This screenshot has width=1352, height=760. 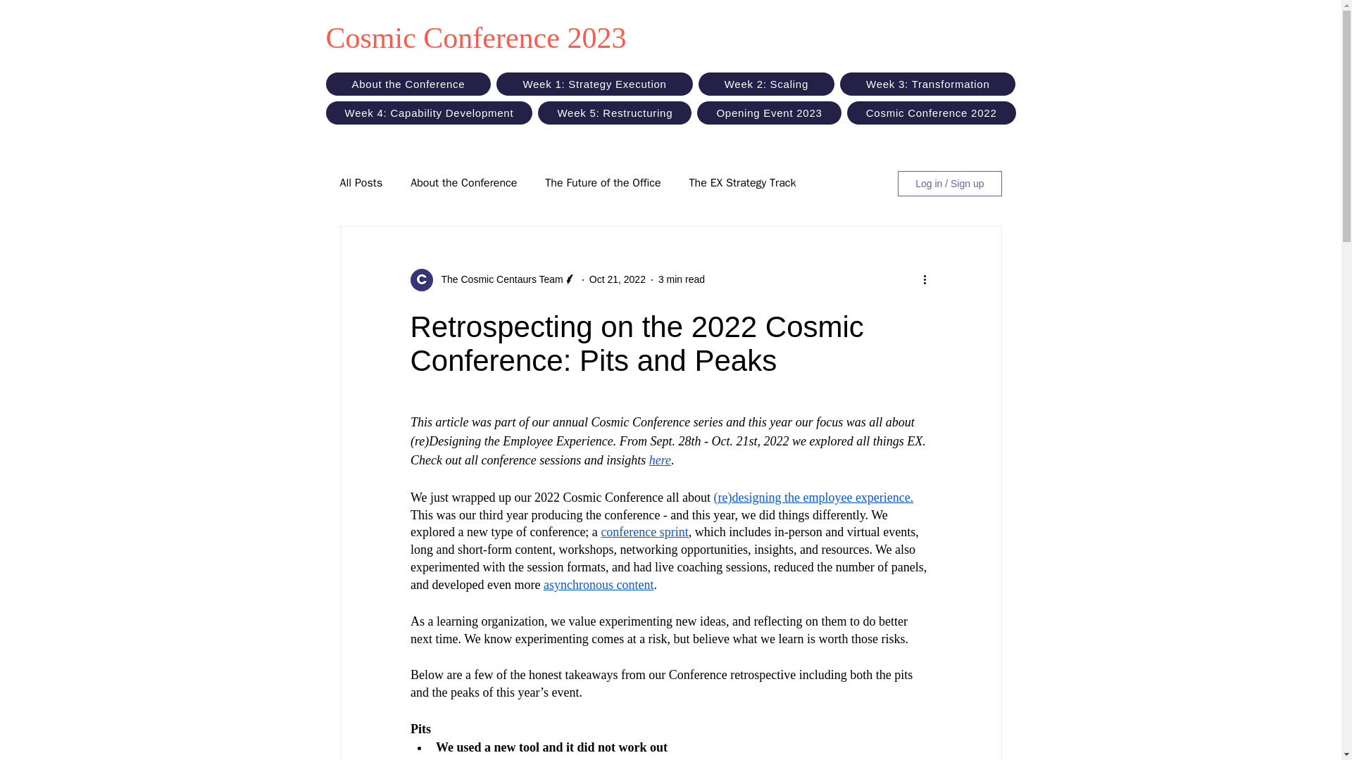 What do you see at coordinates (361, 183) in the screenshot?
I see `All Posts` at bounding box center [361, 183].